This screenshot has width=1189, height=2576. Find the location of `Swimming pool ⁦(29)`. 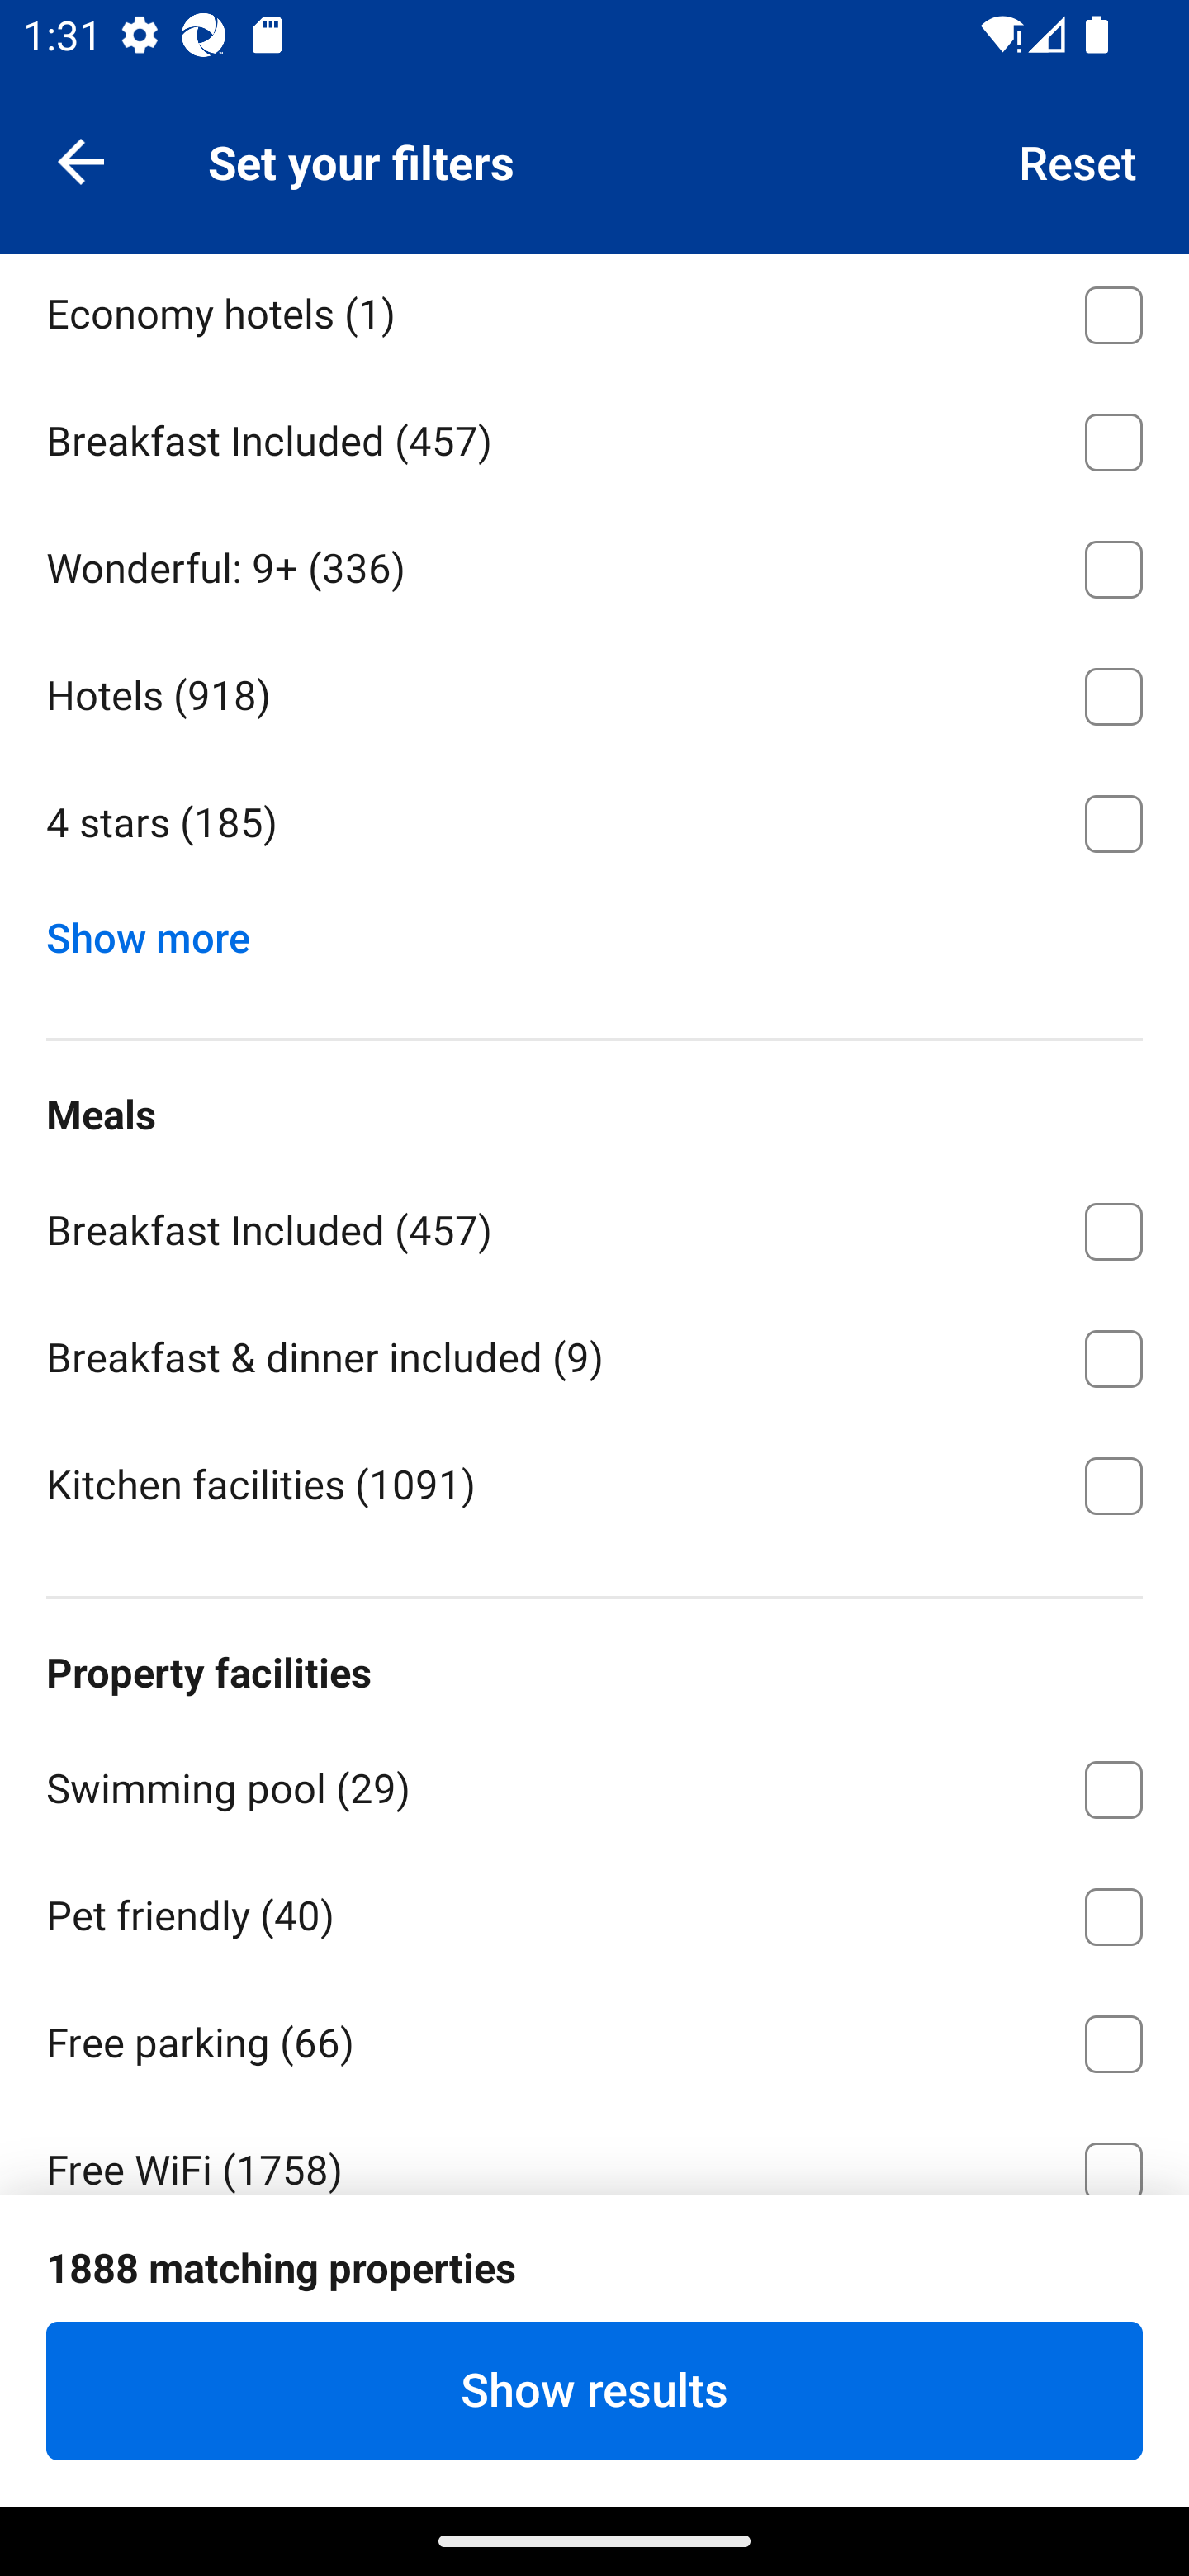

Swimming pool ⁦(29) is located at coordinates (594, 1783).